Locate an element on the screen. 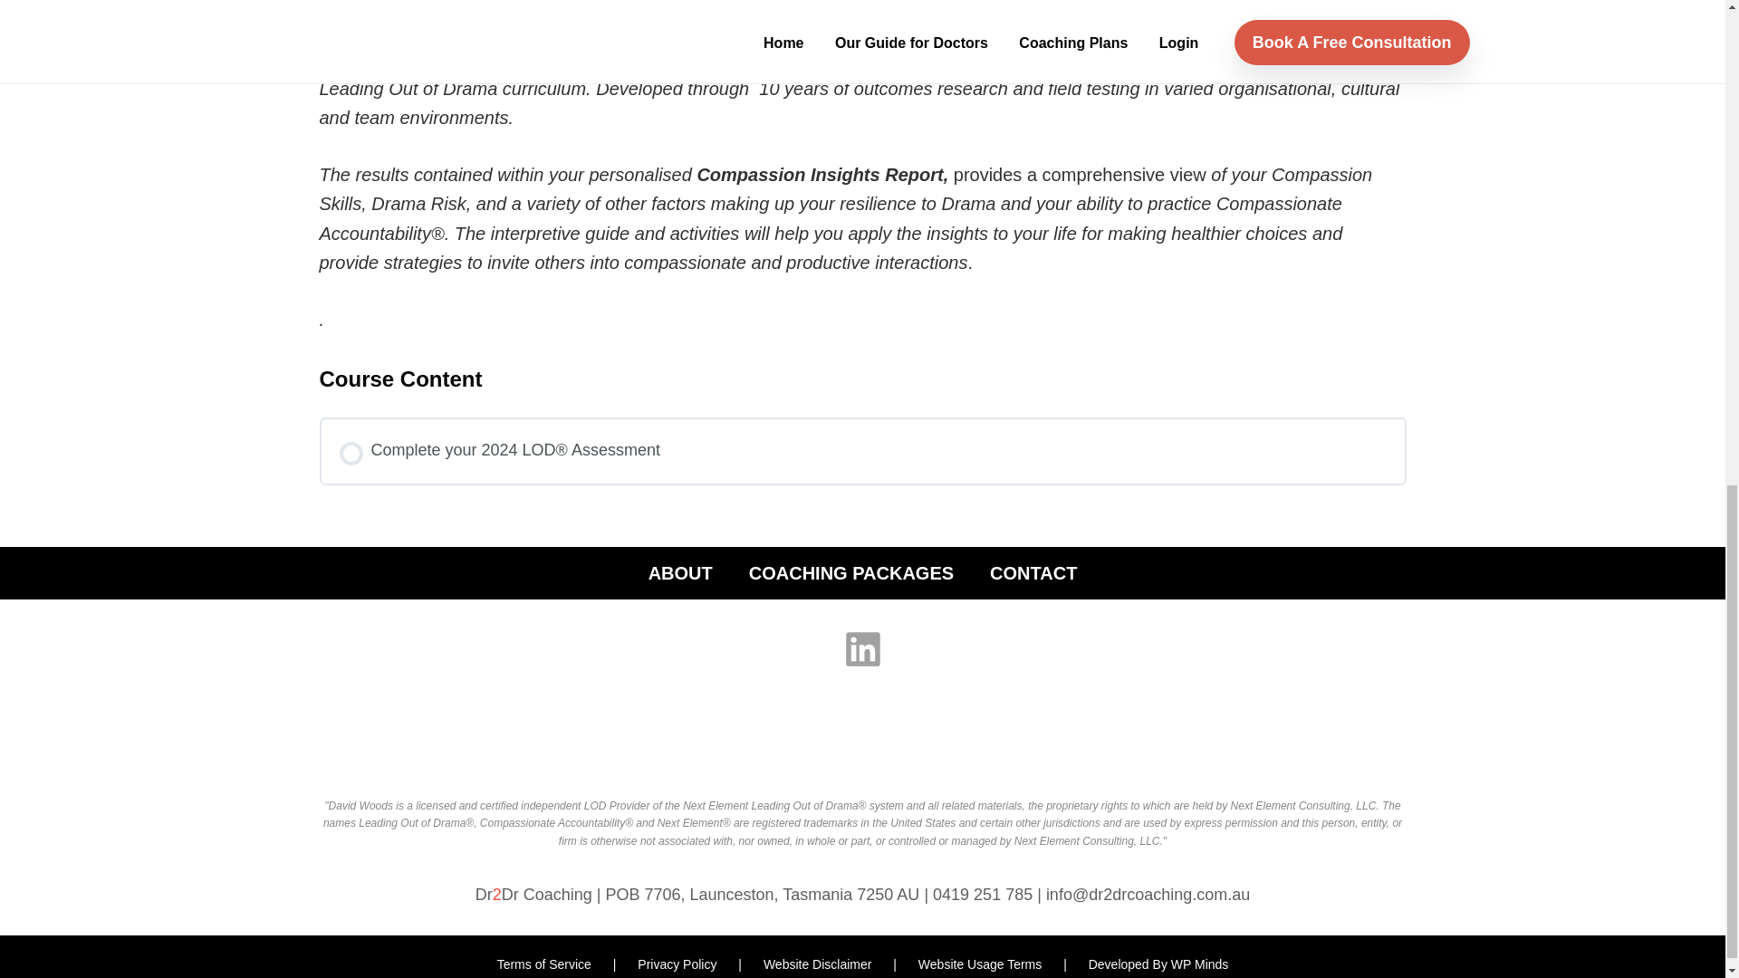  0419 251 785 is located at coordinates (984, 895).